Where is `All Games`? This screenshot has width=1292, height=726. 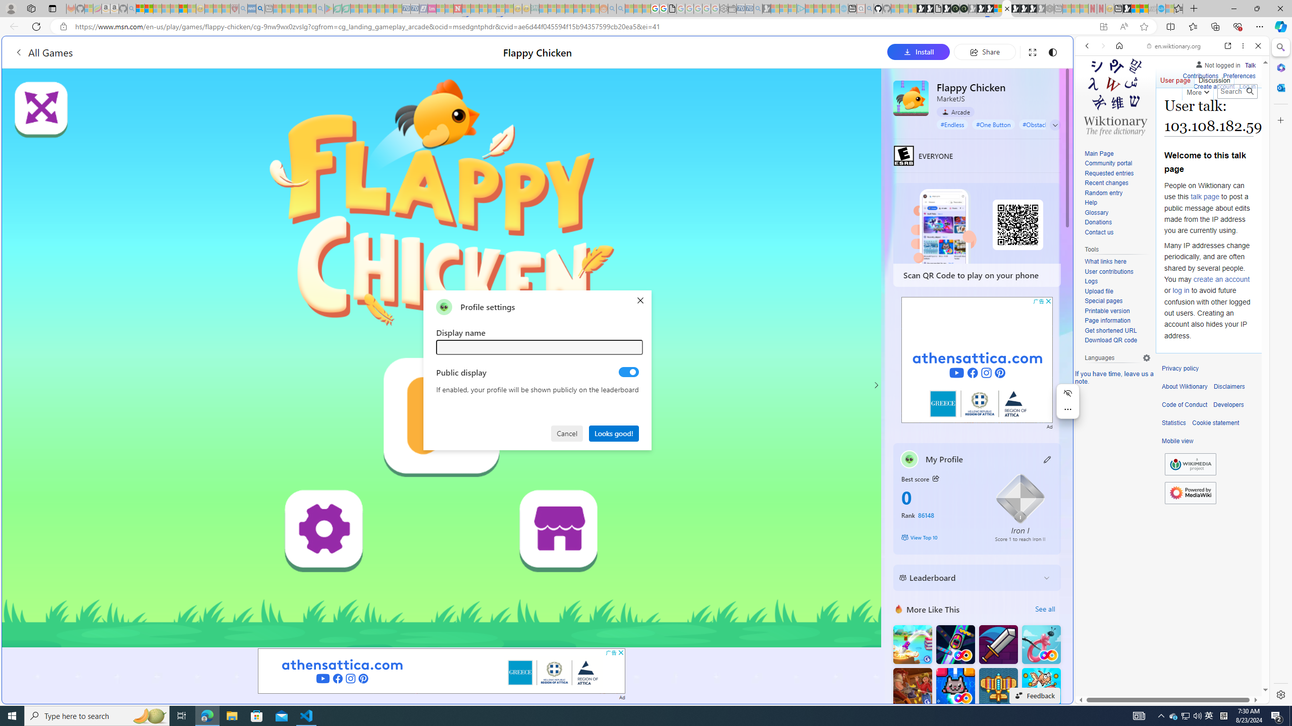 All Games is located at coordinates (189, 52).